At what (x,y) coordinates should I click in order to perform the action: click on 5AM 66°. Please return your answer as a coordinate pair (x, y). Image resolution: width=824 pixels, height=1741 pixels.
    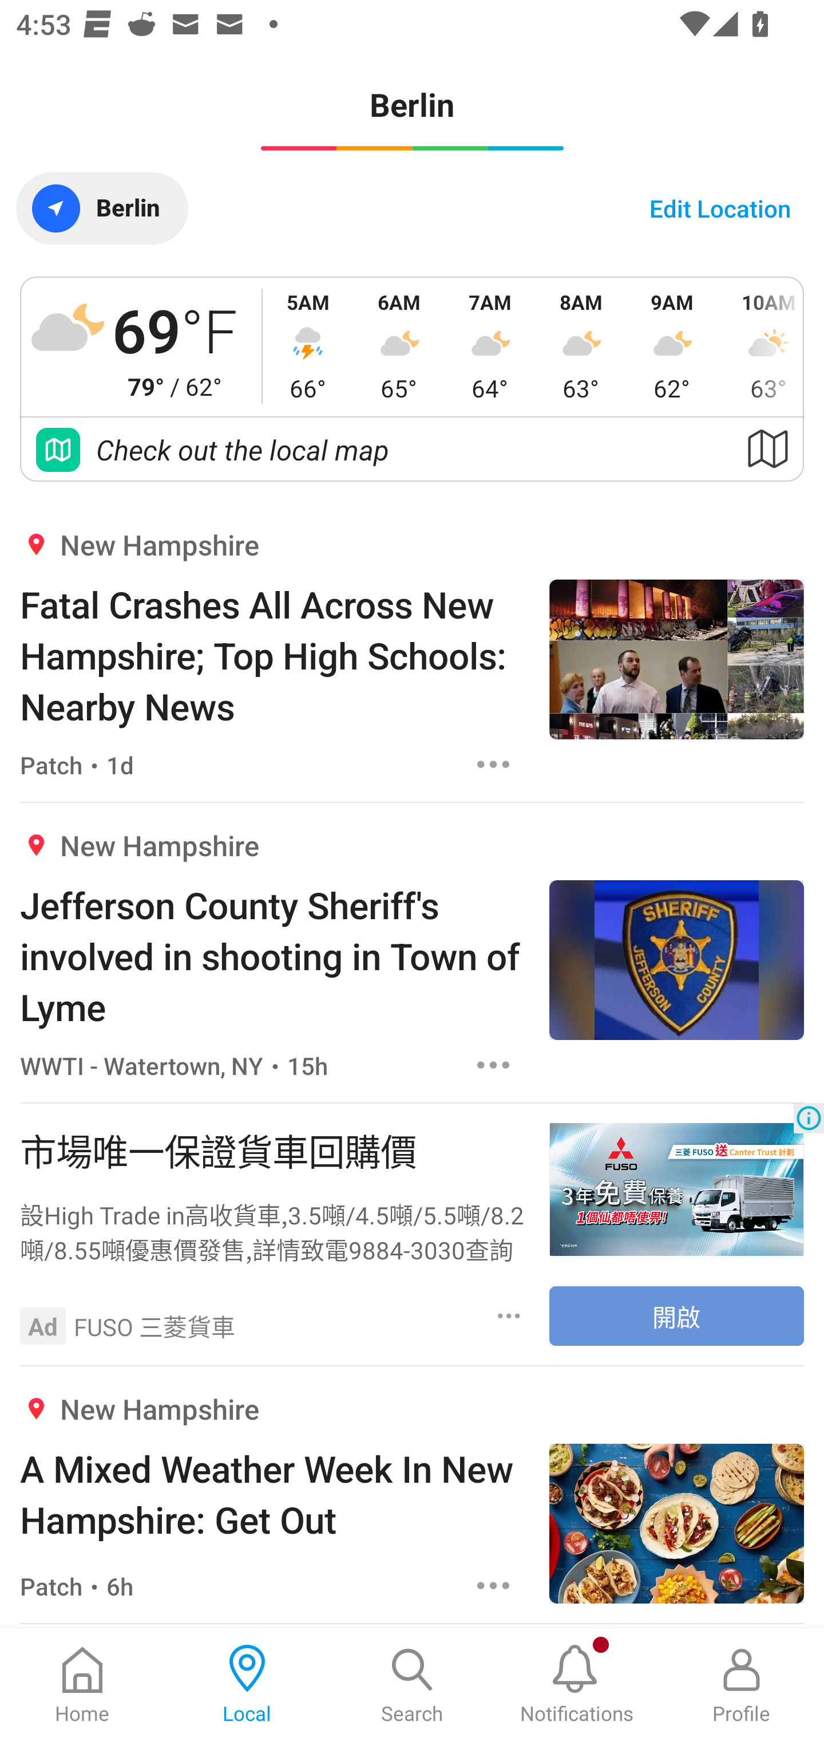
    Looking at the image, I should click on (308, 346).